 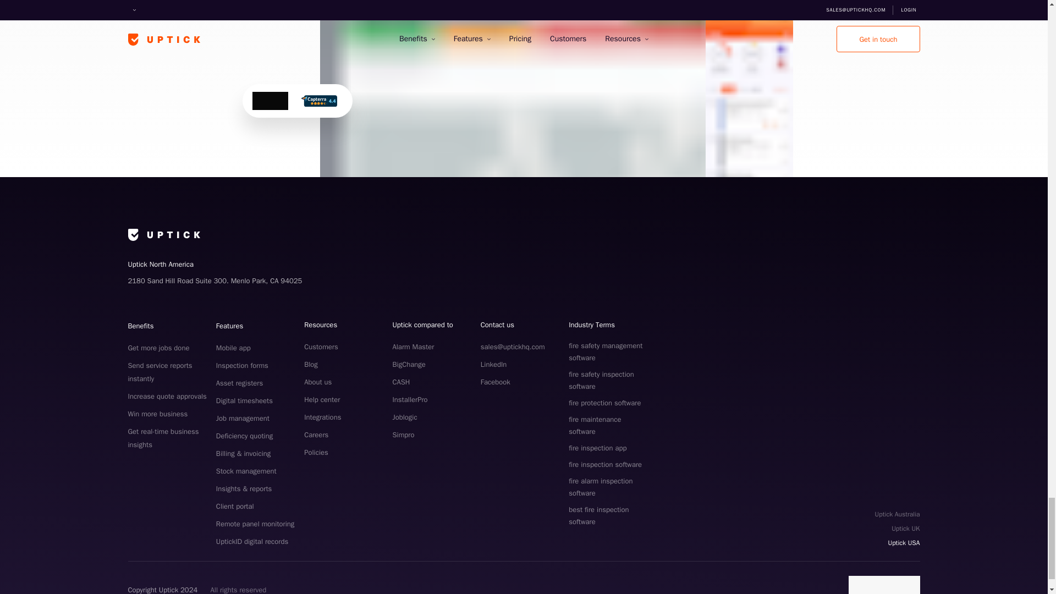 What do you see at coordinates (898, 514) in the screenshot?
I see `Switch to our Uptick Australia site` at bounding box center [898, 514].